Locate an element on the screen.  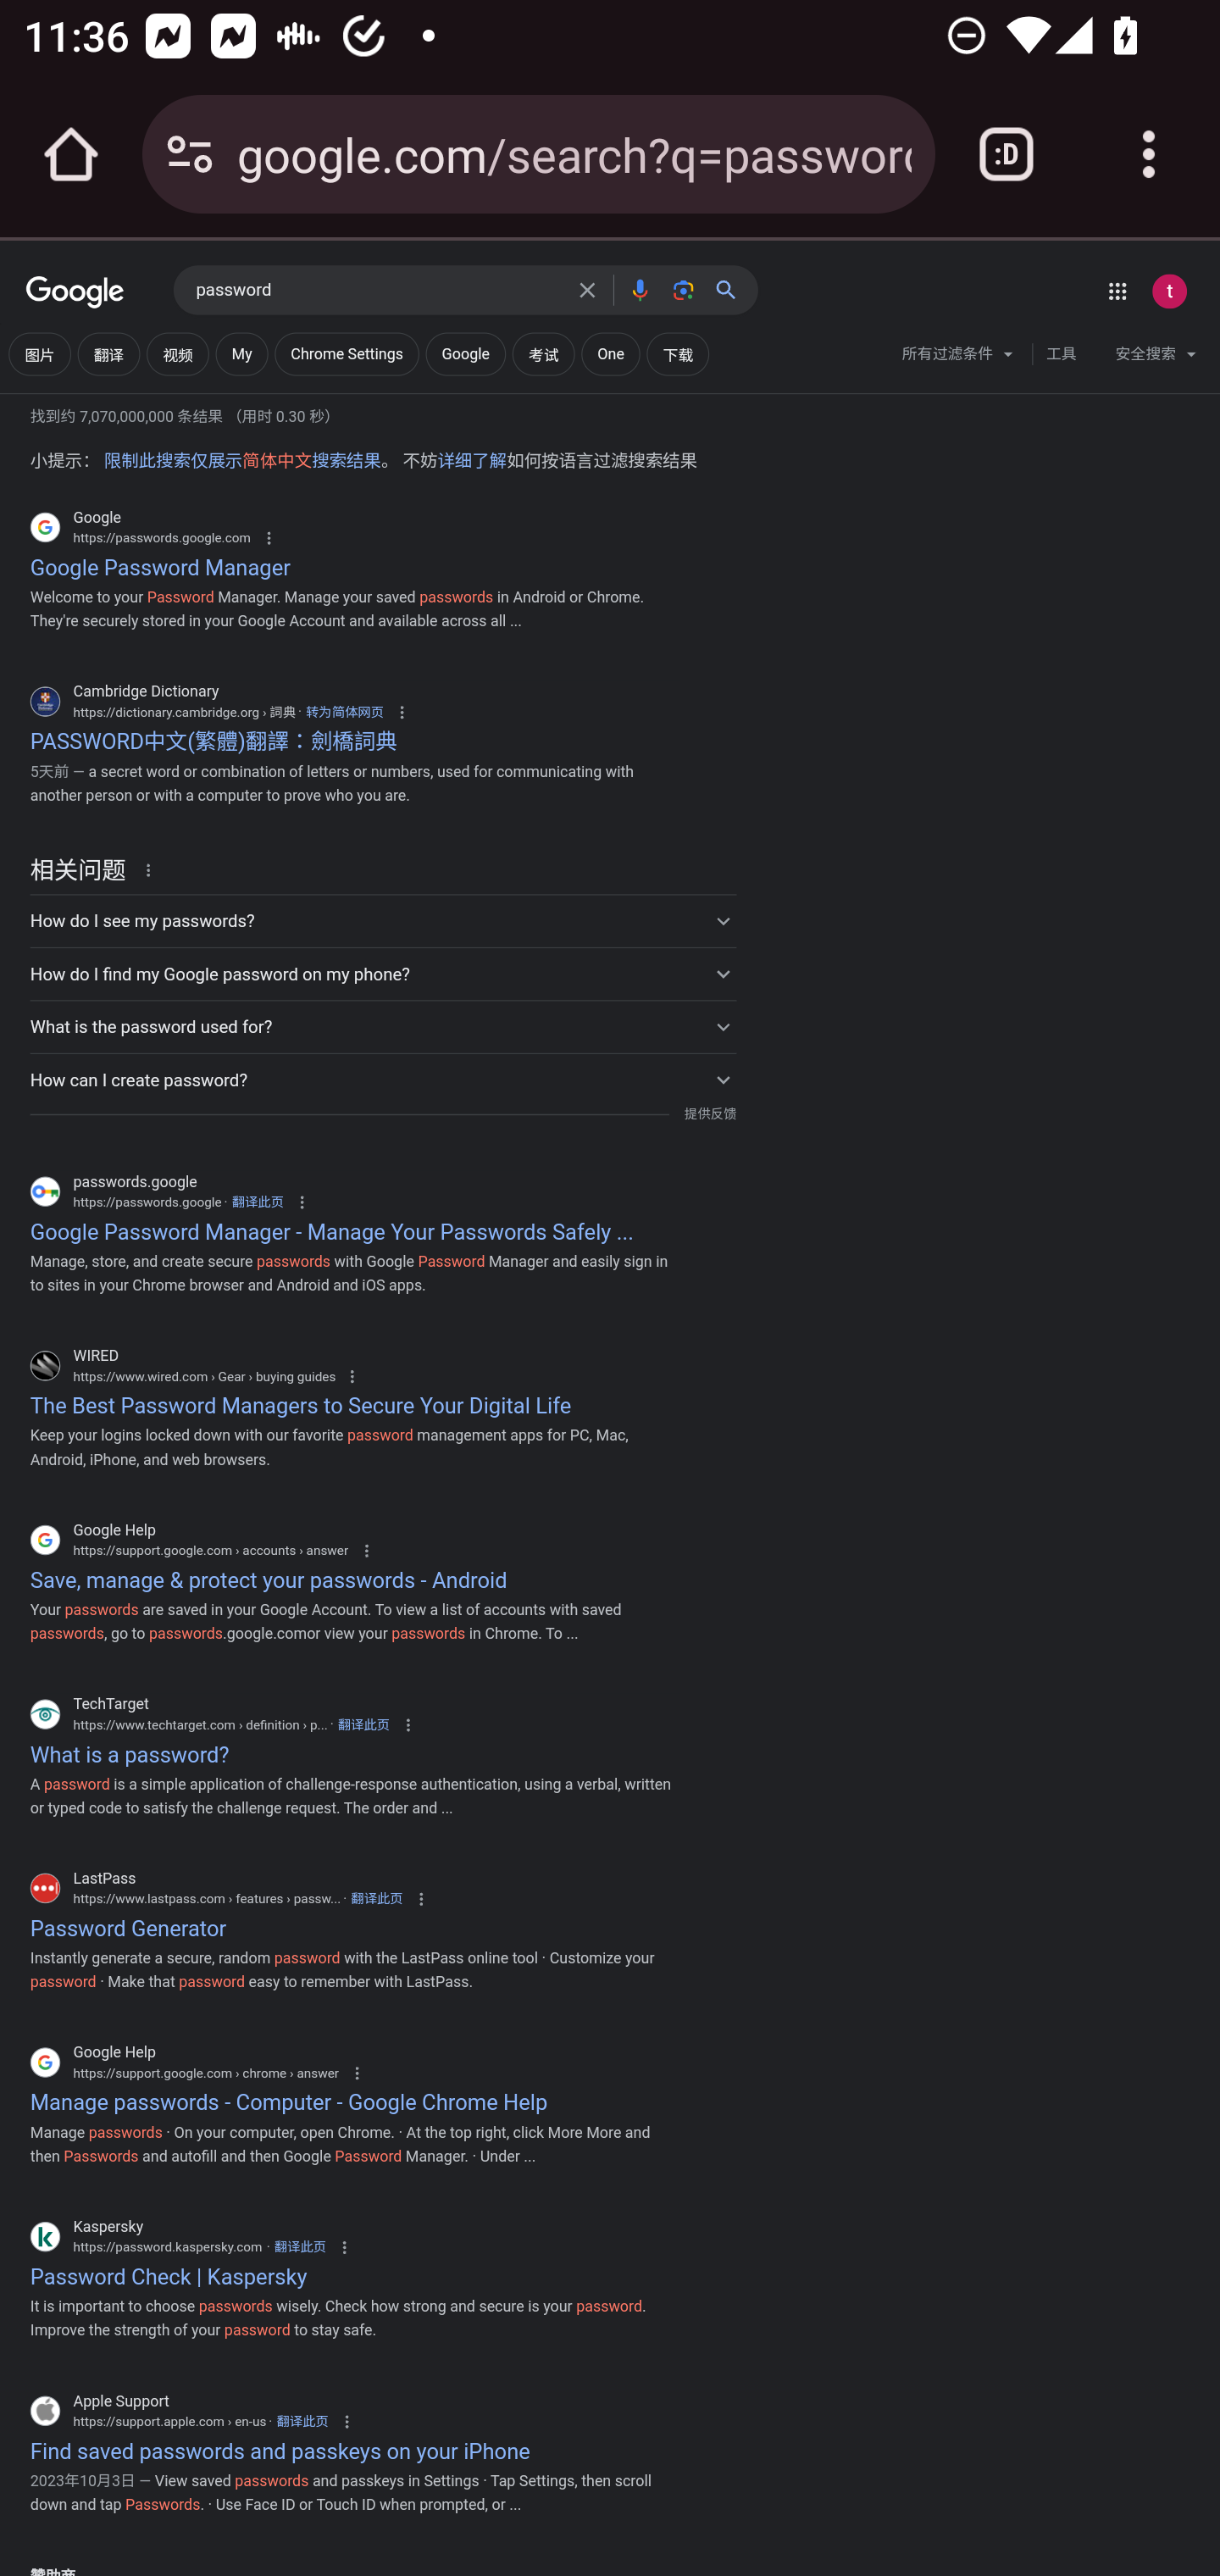
详细了解 is located at coordinates (472, 461).